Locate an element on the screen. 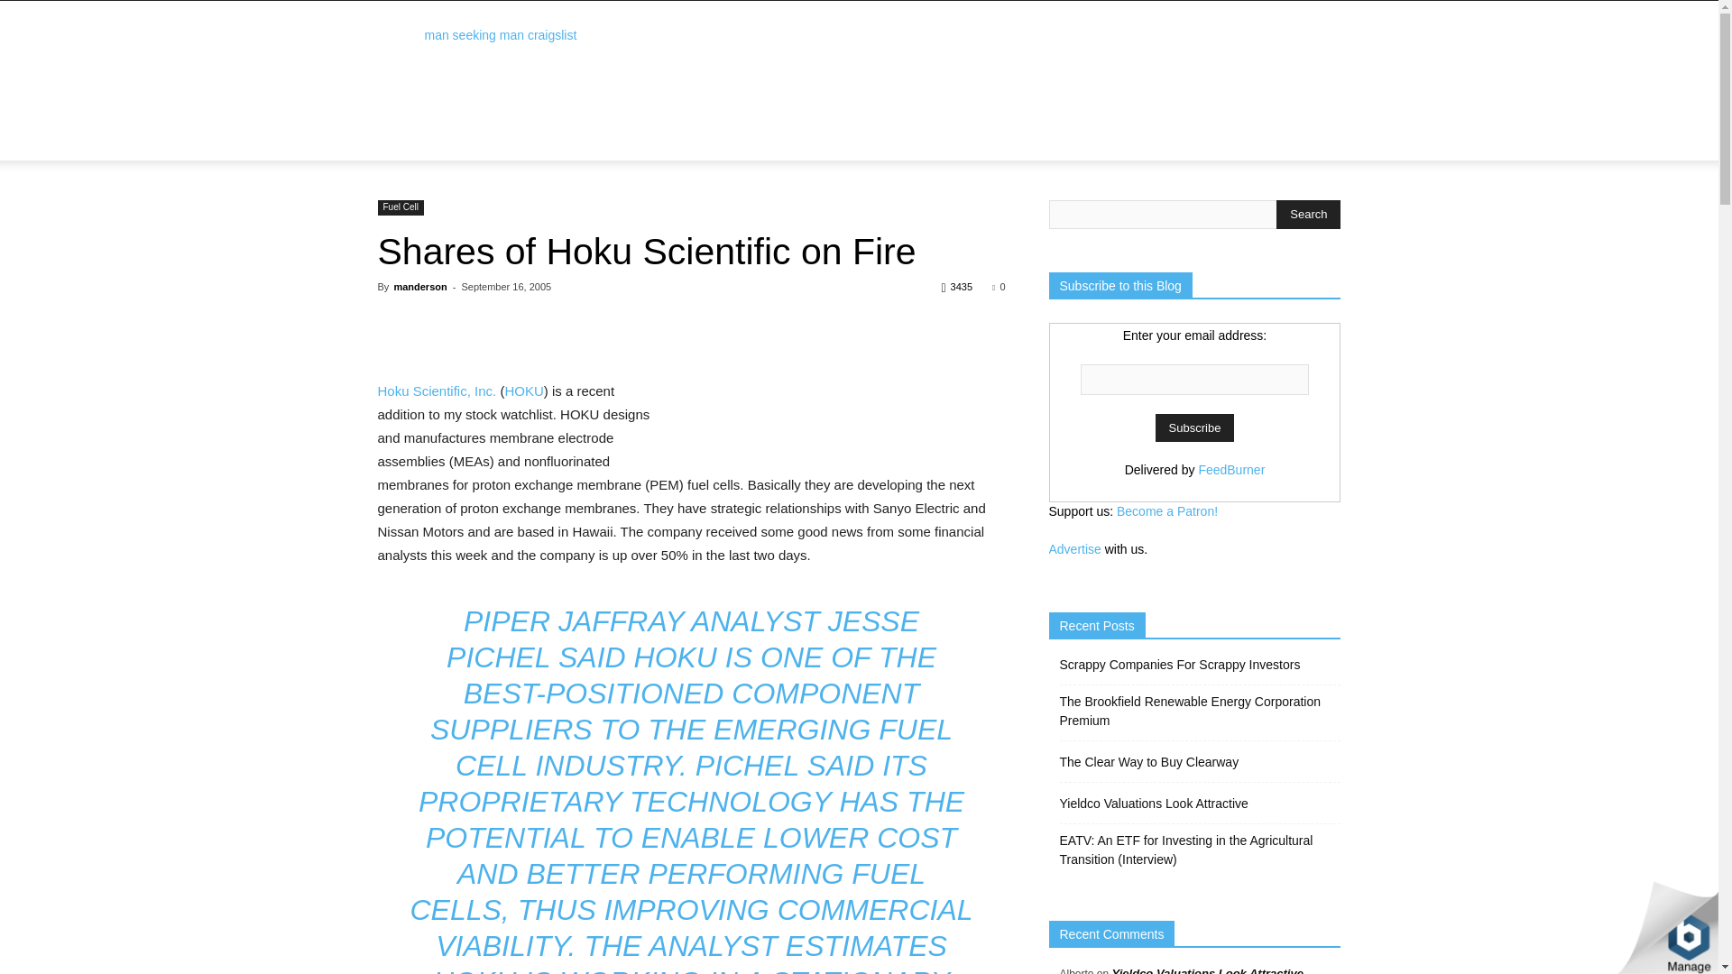 This screenshot has width=1732, height=974. man seeking man craigslist is located at coordinates (500, 35).